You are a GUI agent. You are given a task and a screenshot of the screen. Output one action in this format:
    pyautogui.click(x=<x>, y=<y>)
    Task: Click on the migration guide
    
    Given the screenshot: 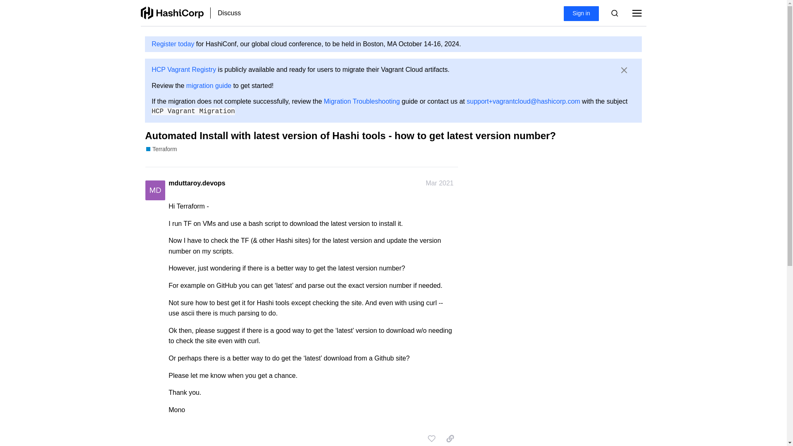 What is the action you would take?
    pyautogui.click(x=209, y=85)
    